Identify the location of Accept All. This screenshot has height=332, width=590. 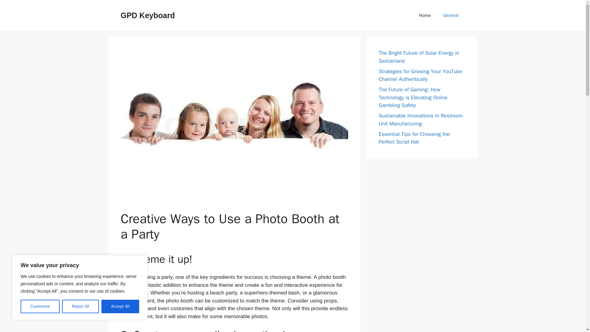
(120, 306).